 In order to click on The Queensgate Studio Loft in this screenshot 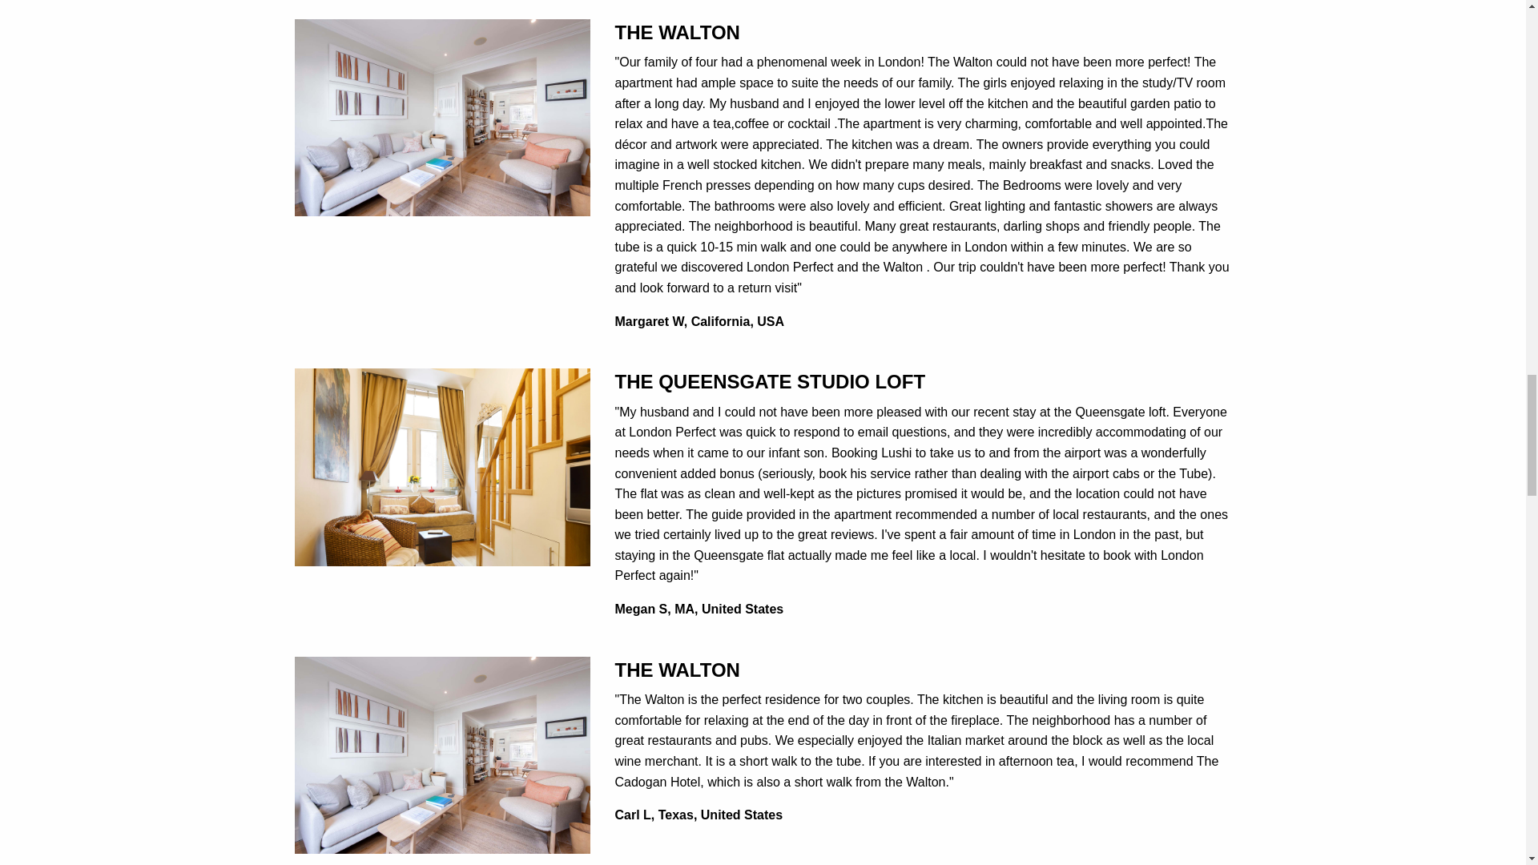, I will do `click(442, 466)`.